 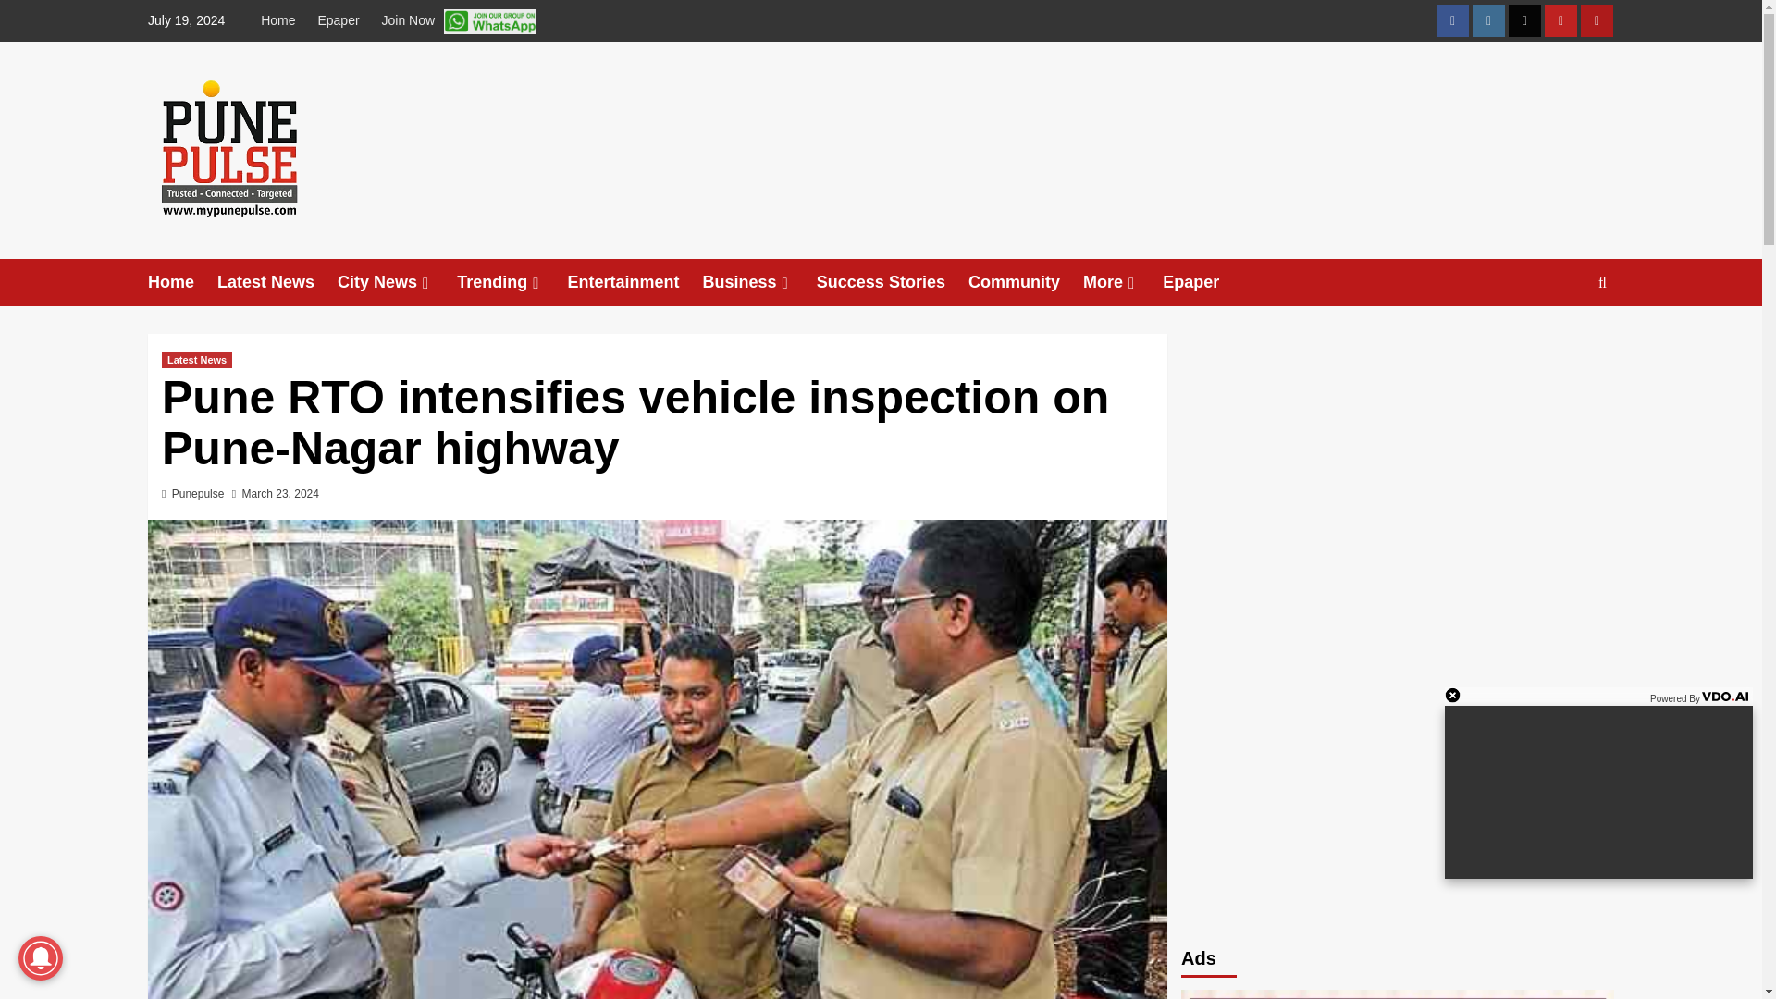 What do you see at coordinates (396, 281) in the screenshot?
I see `City News` at bounding box center [396, 281].